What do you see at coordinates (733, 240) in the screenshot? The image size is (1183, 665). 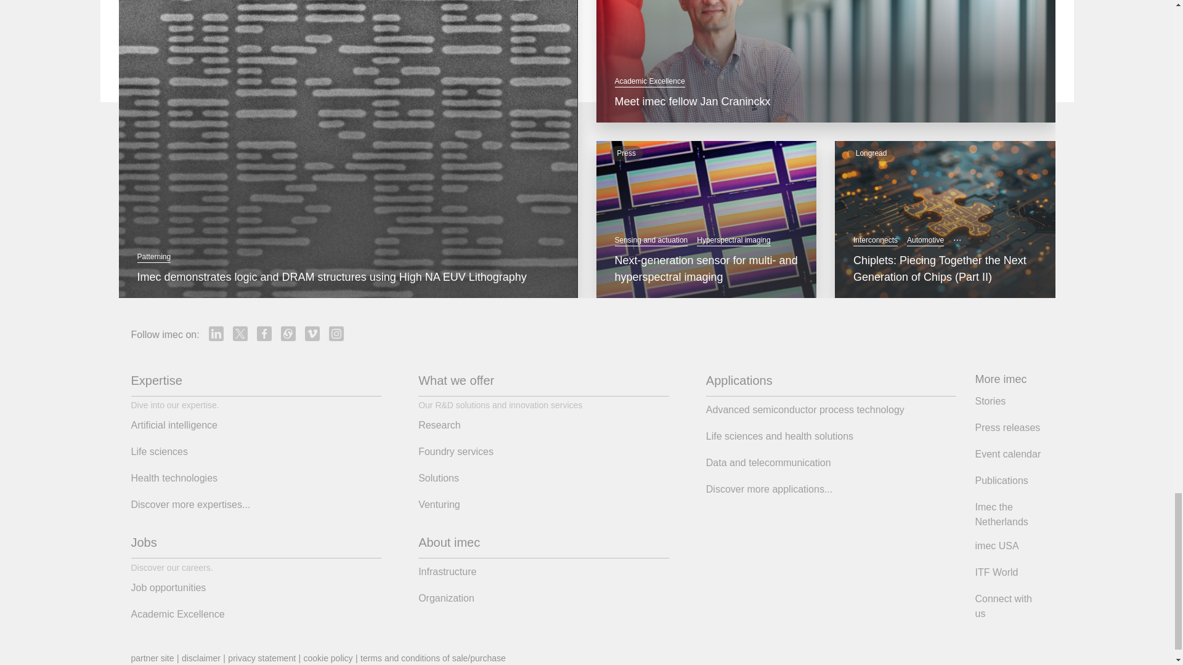 I see `Hyperspectral imaging` at bounding box center [733, 240].